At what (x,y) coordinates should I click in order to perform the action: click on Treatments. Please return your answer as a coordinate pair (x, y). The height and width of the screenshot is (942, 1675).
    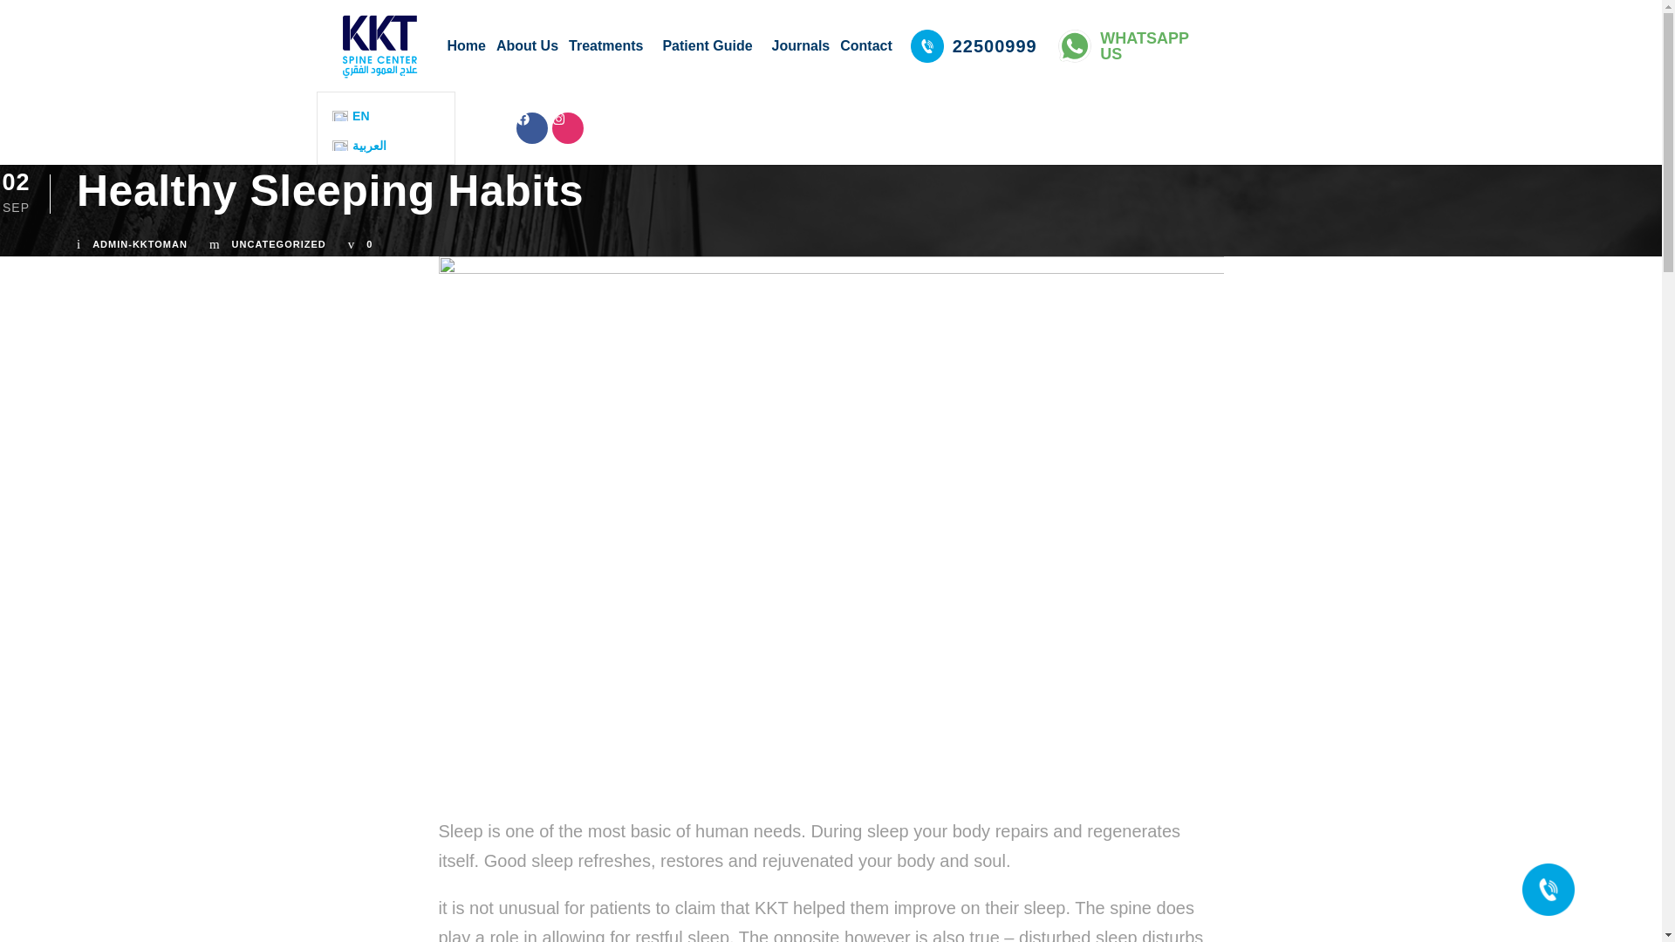
    Looking at the image, I should click on (609, 46).